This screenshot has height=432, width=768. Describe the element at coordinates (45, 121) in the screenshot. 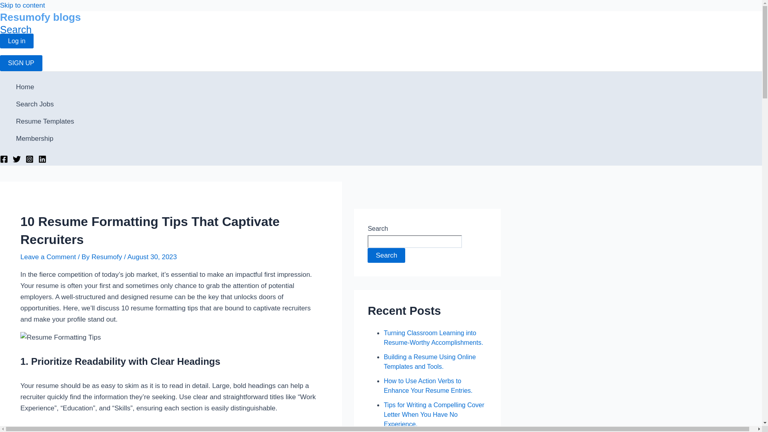

I see `Resume Templates` at that location.